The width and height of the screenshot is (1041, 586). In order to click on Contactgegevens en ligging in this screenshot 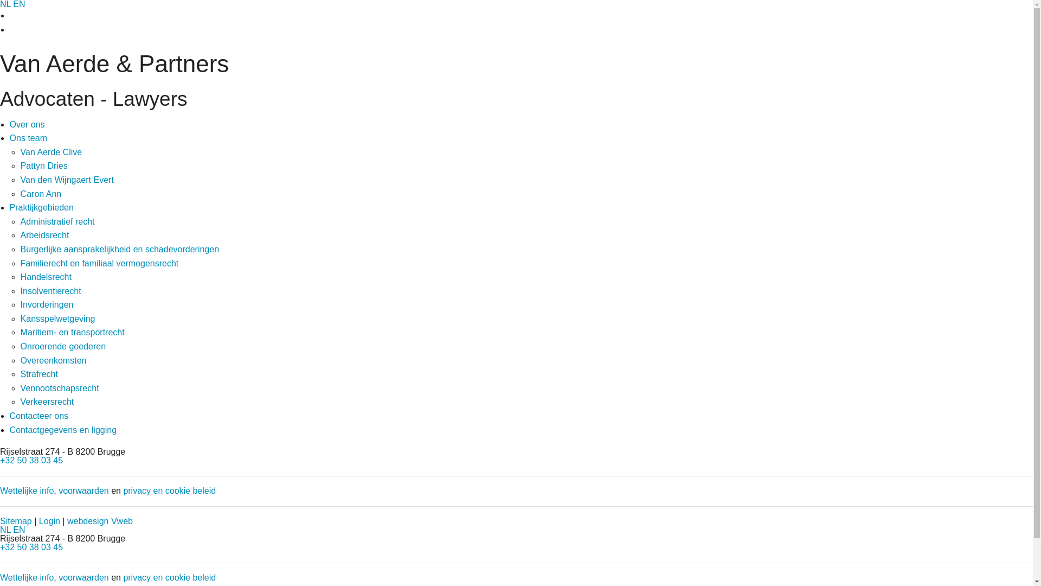, I will do `click(63, 430)`.